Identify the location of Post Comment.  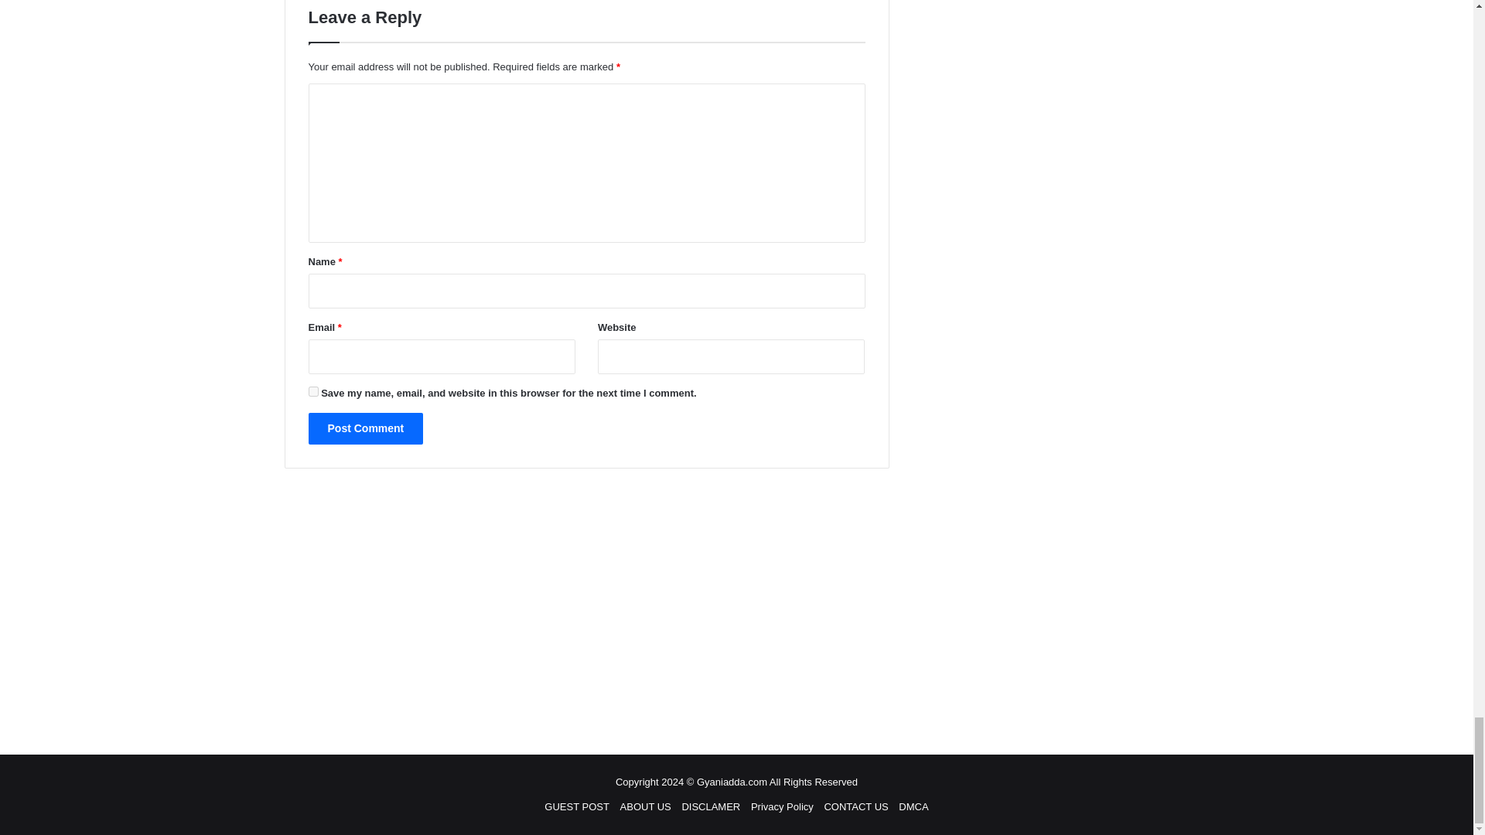
(365, 428).